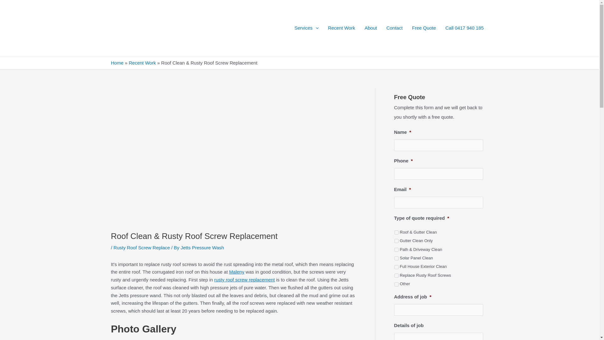 The image size is (604, 340). I want to click on Jetts Pressure Wash, so click(202, 247).